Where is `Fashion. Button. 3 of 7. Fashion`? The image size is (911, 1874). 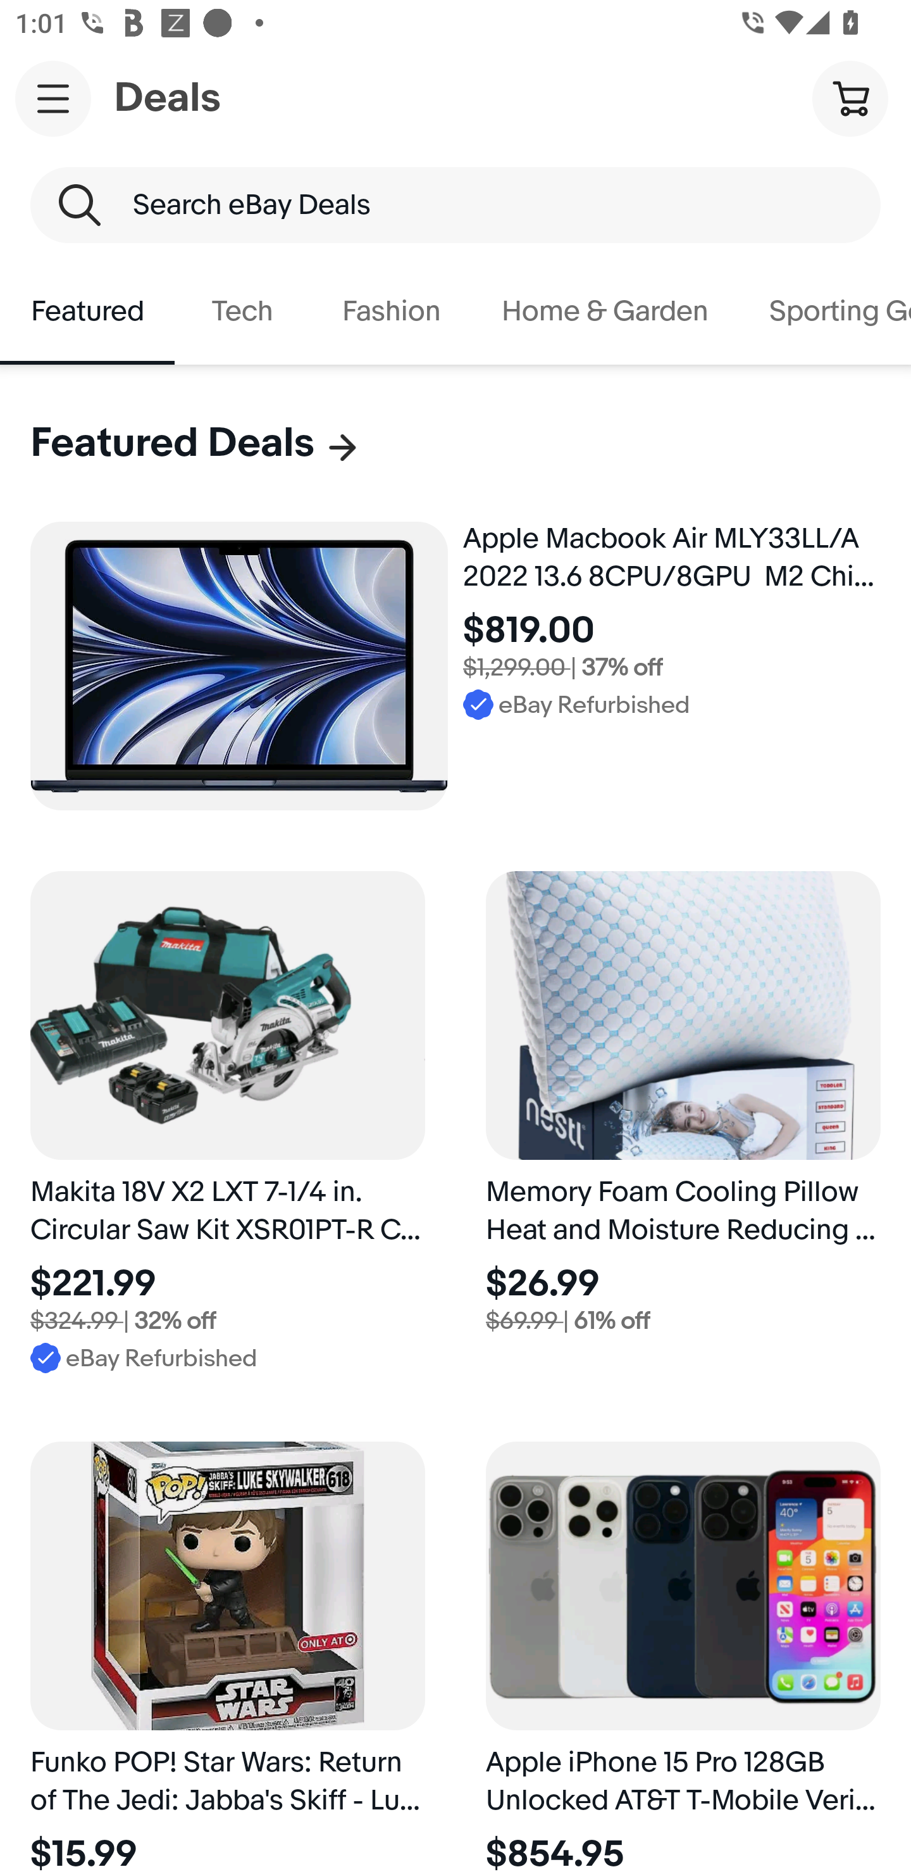
Fashion. Button. 3 of 7. Fashion is located at coordinates (391, 311).